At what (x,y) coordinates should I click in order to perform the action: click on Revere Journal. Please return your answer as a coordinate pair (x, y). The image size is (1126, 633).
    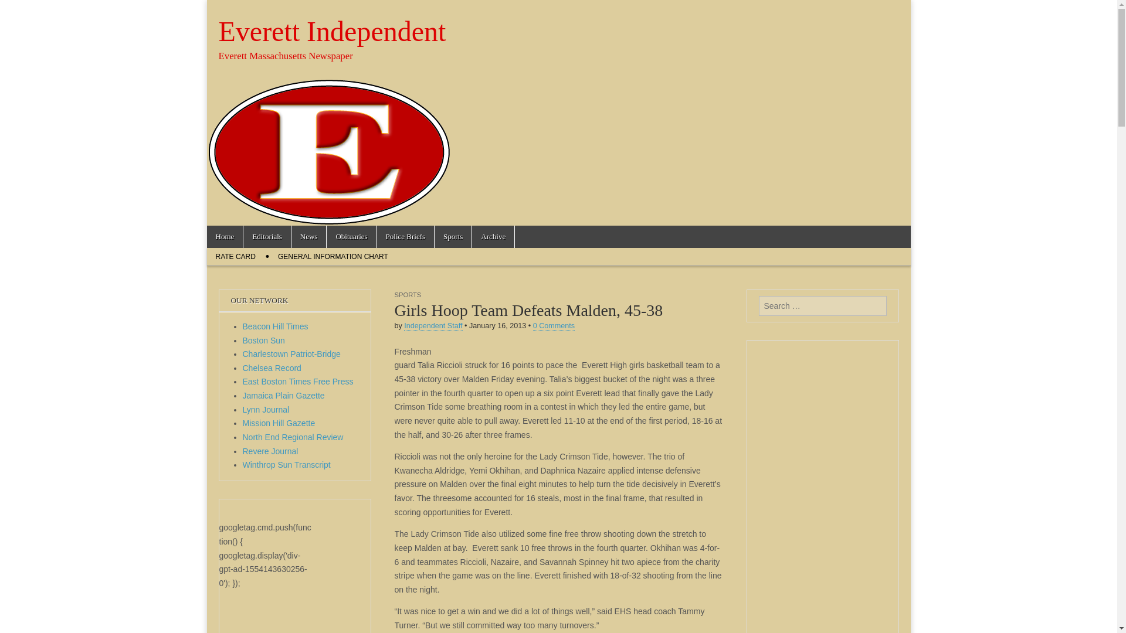
    Looking at the image, I should click on (270, 451).